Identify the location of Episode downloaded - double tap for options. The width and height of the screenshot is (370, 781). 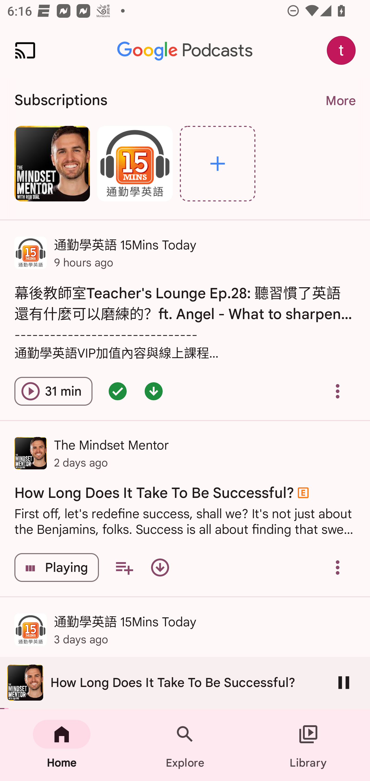
(154, 391).